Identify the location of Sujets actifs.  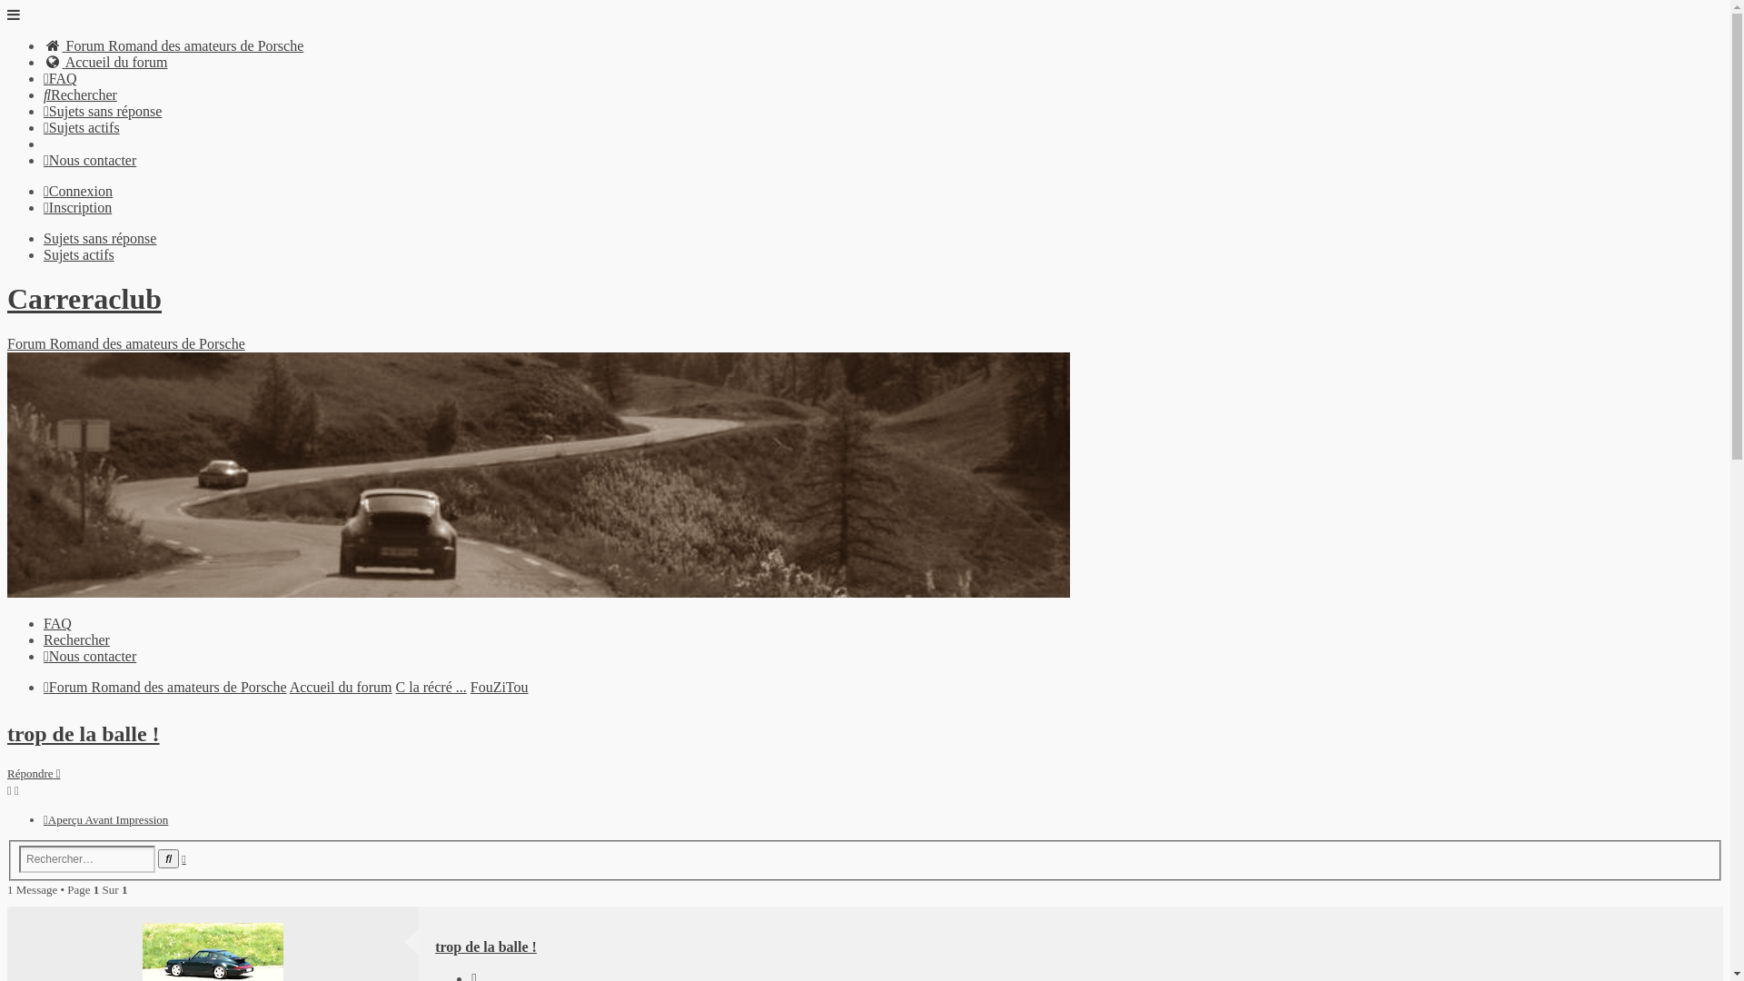
(82, 127).